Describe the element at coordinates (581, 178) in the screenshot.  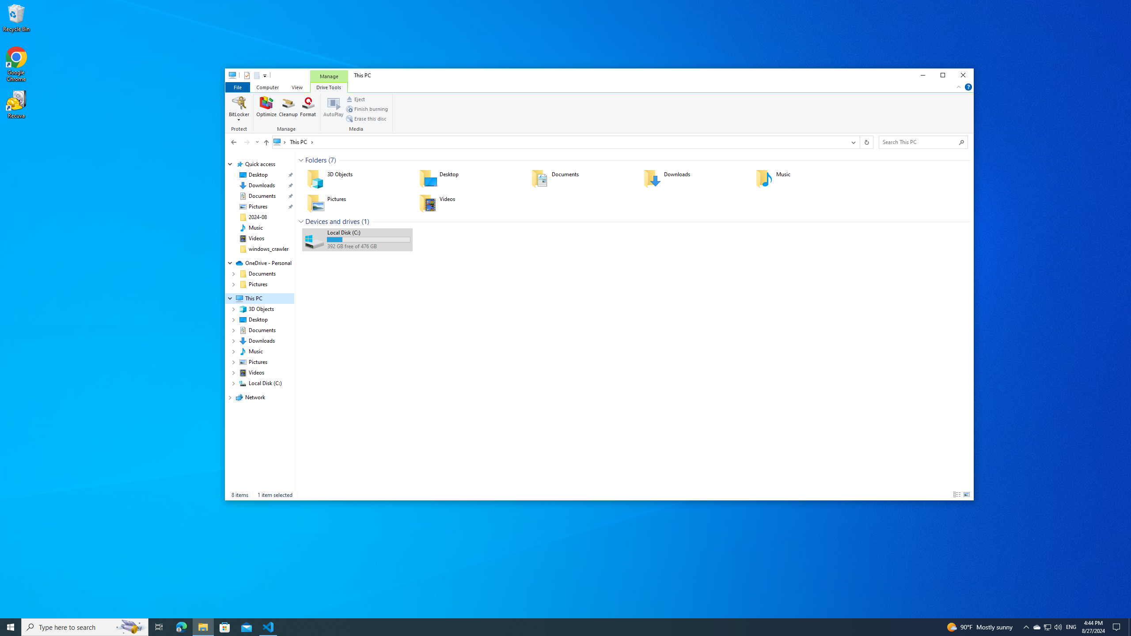
I see `Documents` at that location.